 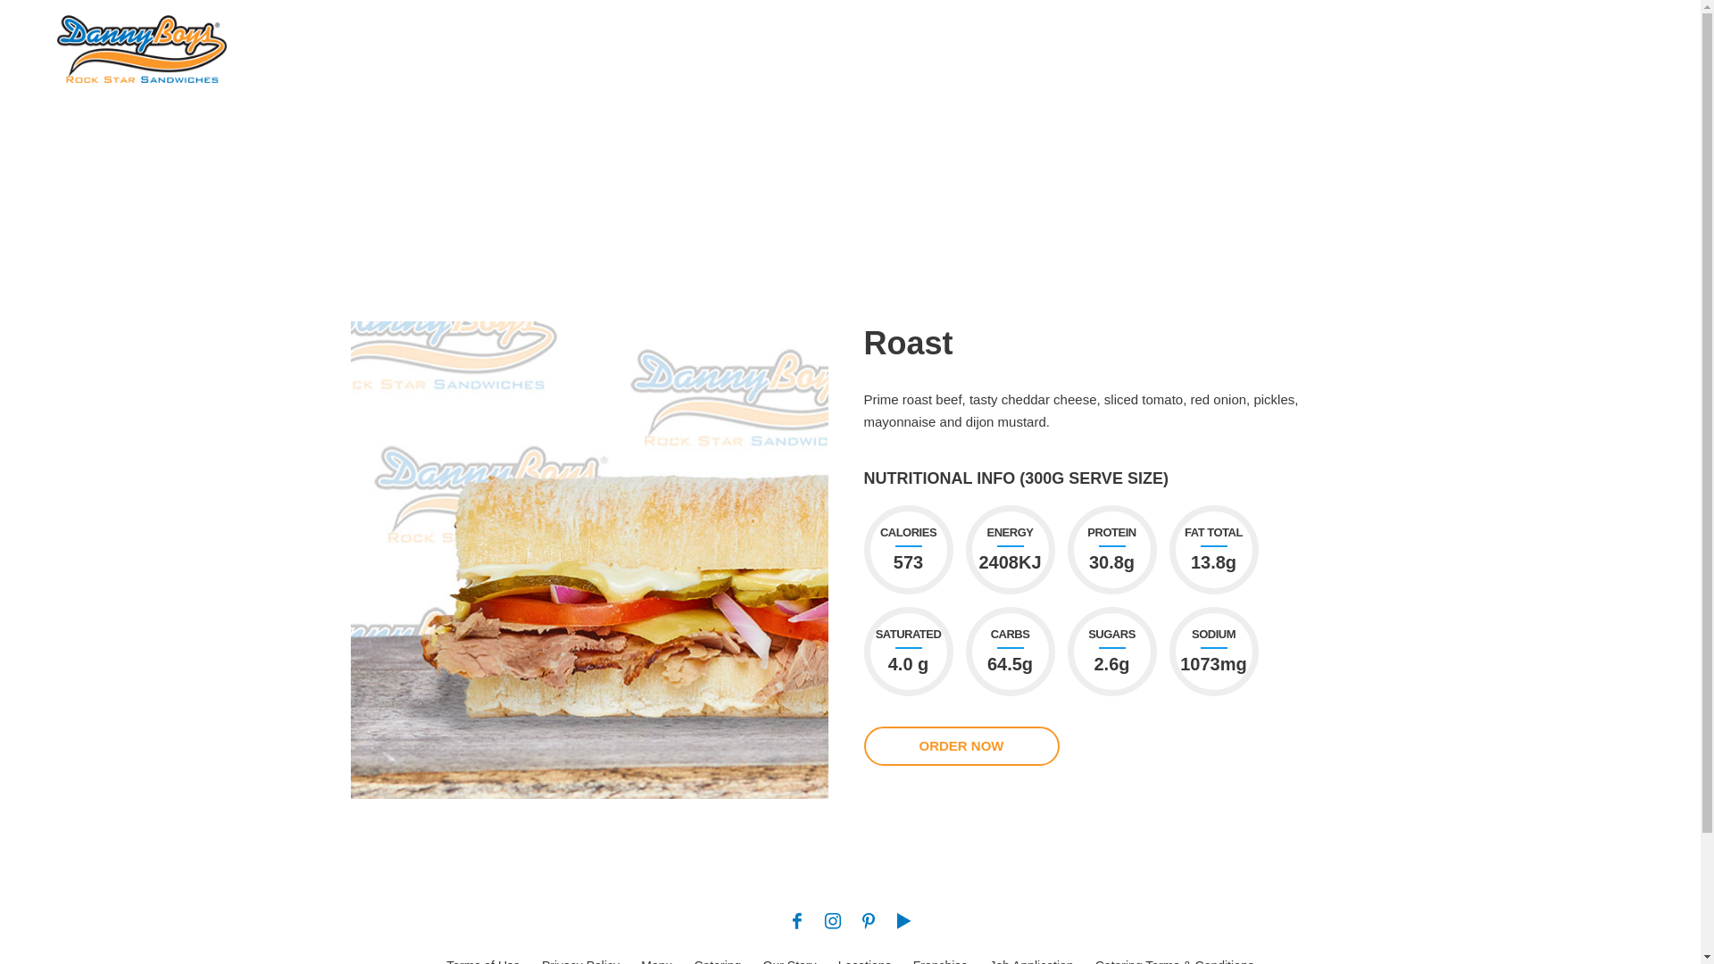 I want to click on OUR STORY, so click(x=1084, y=45).